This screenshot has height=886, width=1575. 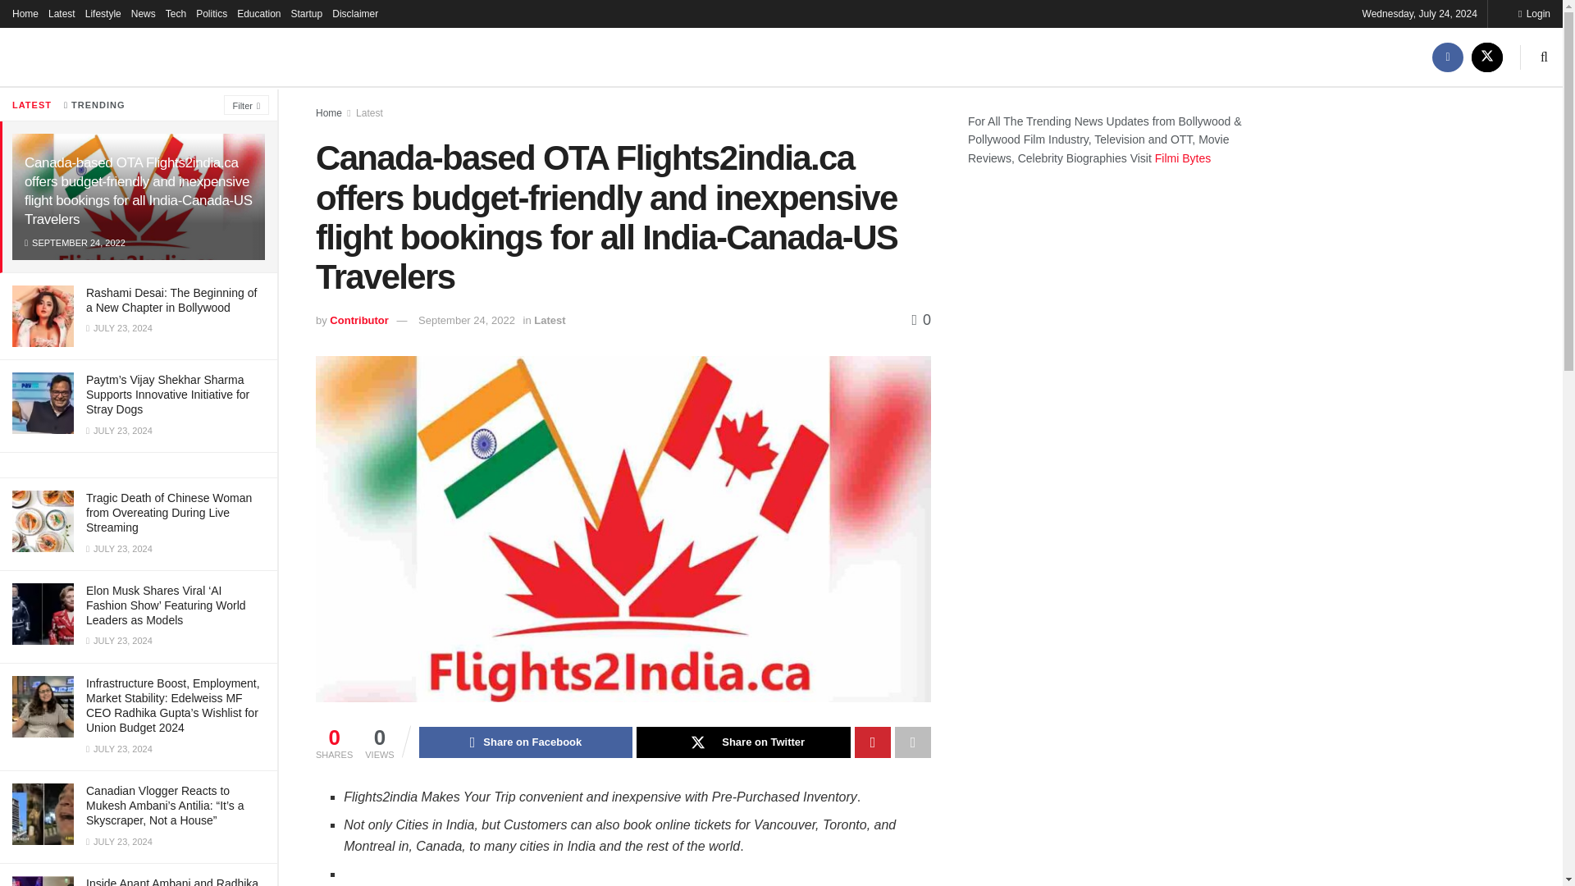 I want to click on Politics, so click(x=211, y=13).